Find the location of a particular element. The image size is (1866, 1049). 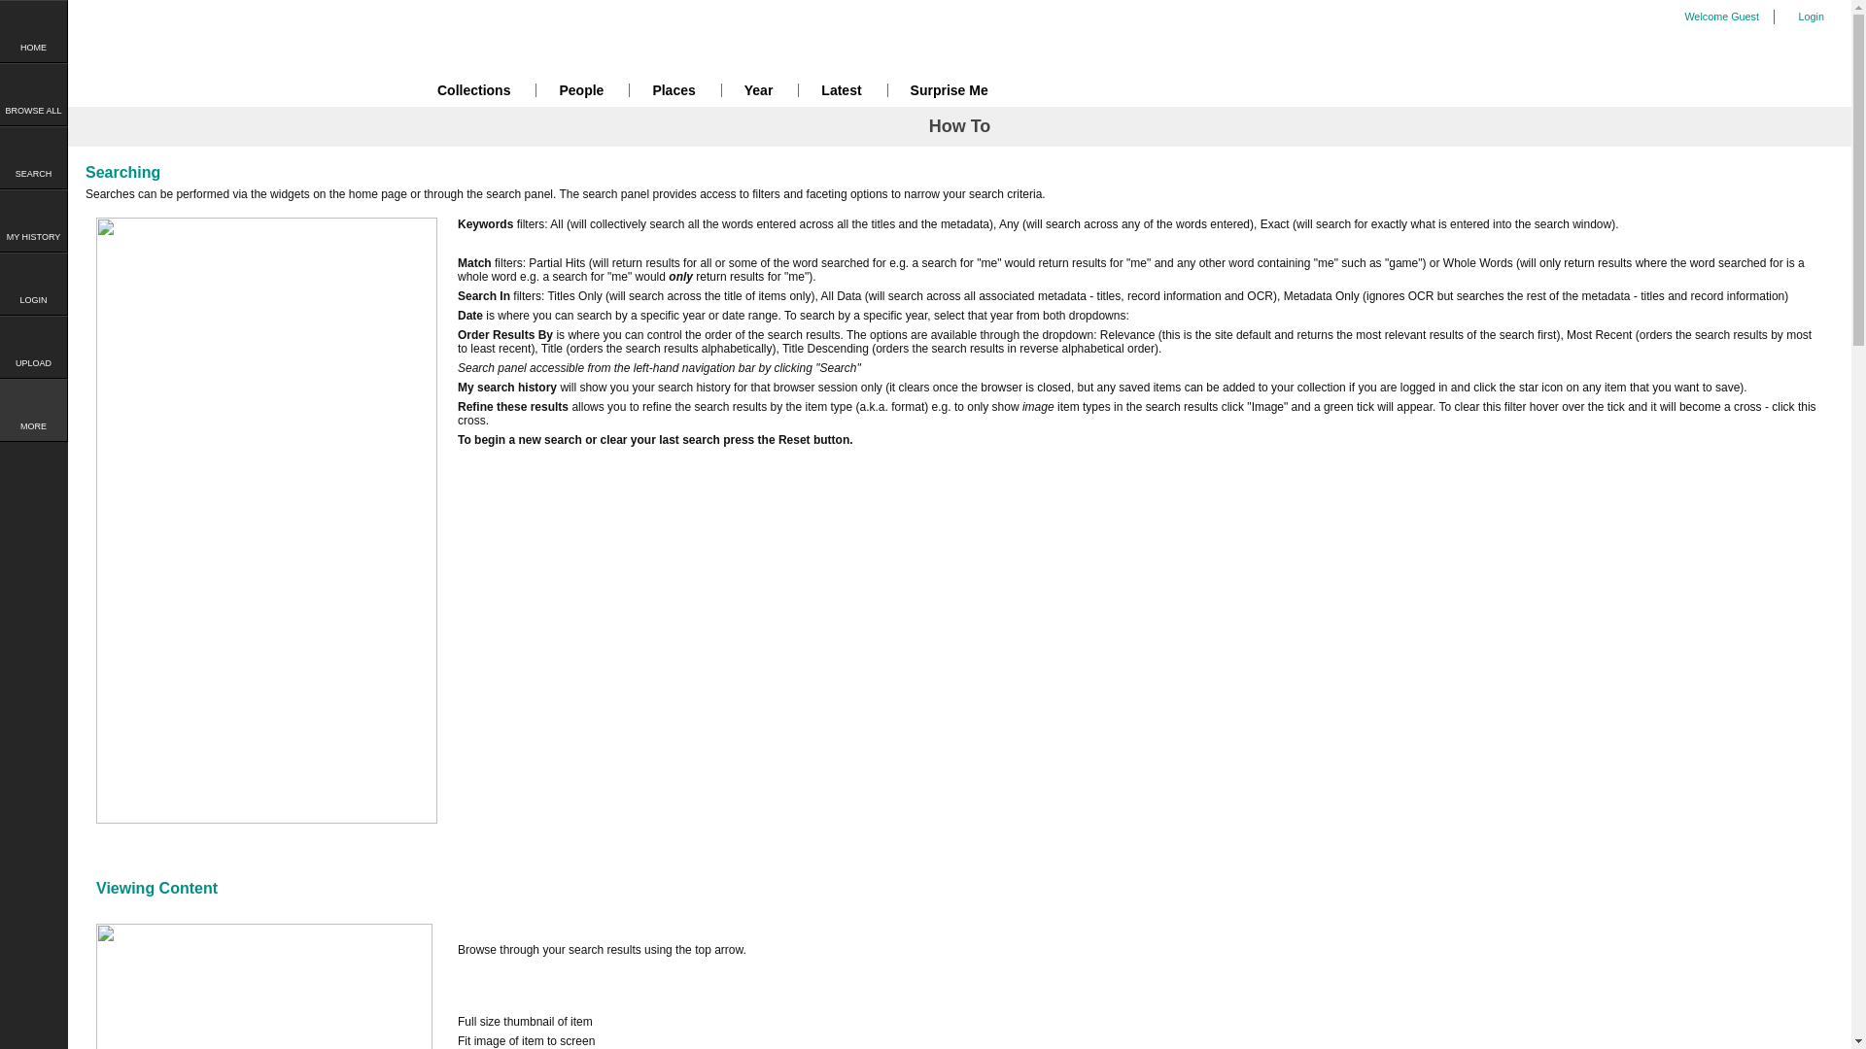

Login is located at coordinates (1815, 17).